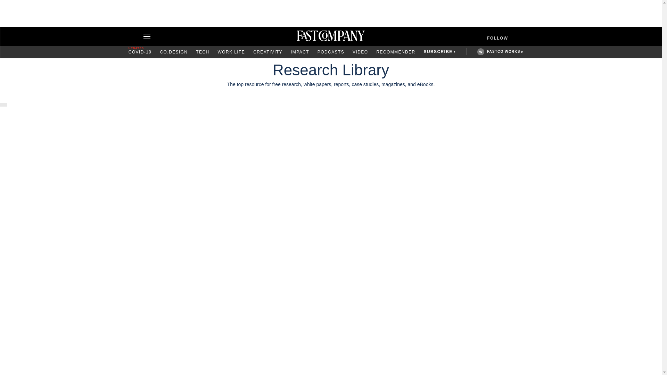 Image resolution: width=667 pixels, height=375 pixels. Describe the element at coordinates (395, 52) in the screenshot. I see `RECOMMENDER` at that location.